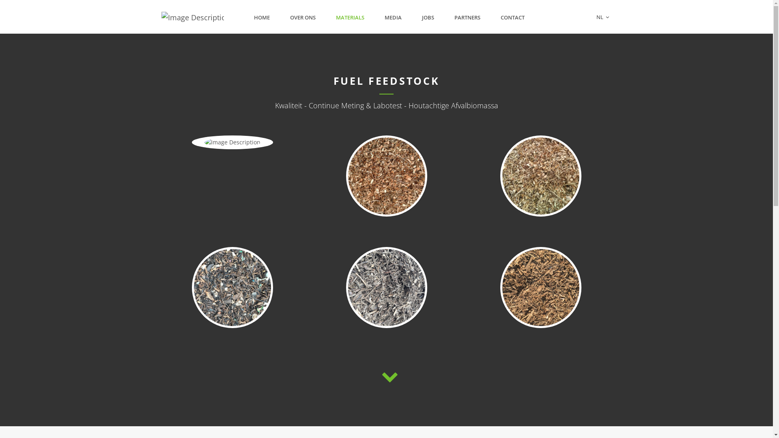 Image resolution: width=779 pixels, height=438 pixels. Describe the element at coordinates (428, 18) in the screenshot. I see `JOBS` at that location.